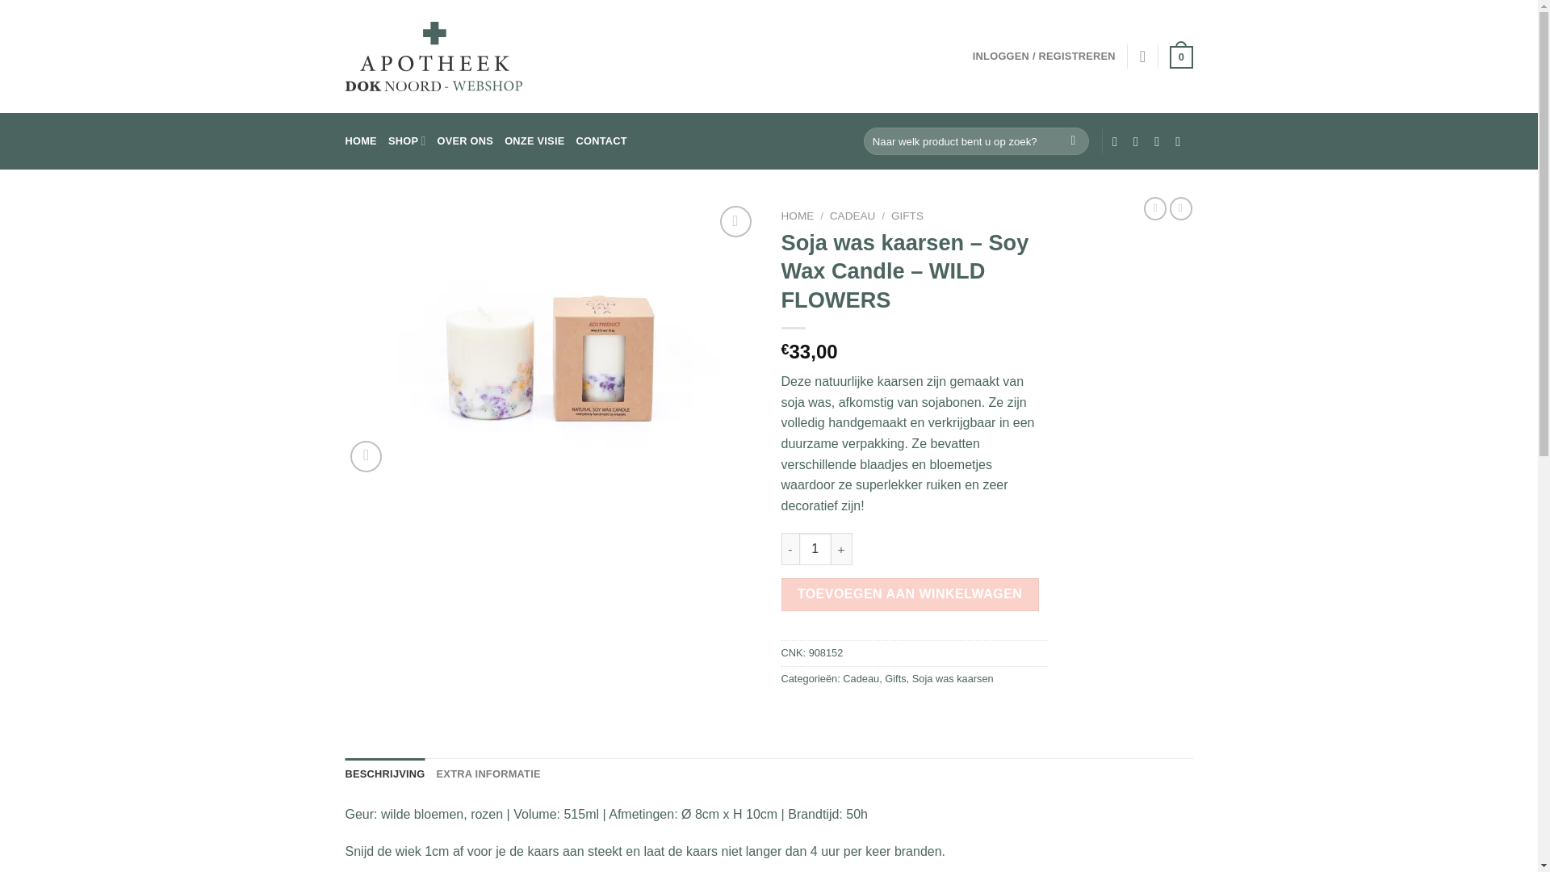 This screenshot has width=1550, height=872. What do you see at coordinates (1045, 57) in the screenshot?
I see `INLOGGEN / REGISTREREN` at bounding box center [1045, 57].